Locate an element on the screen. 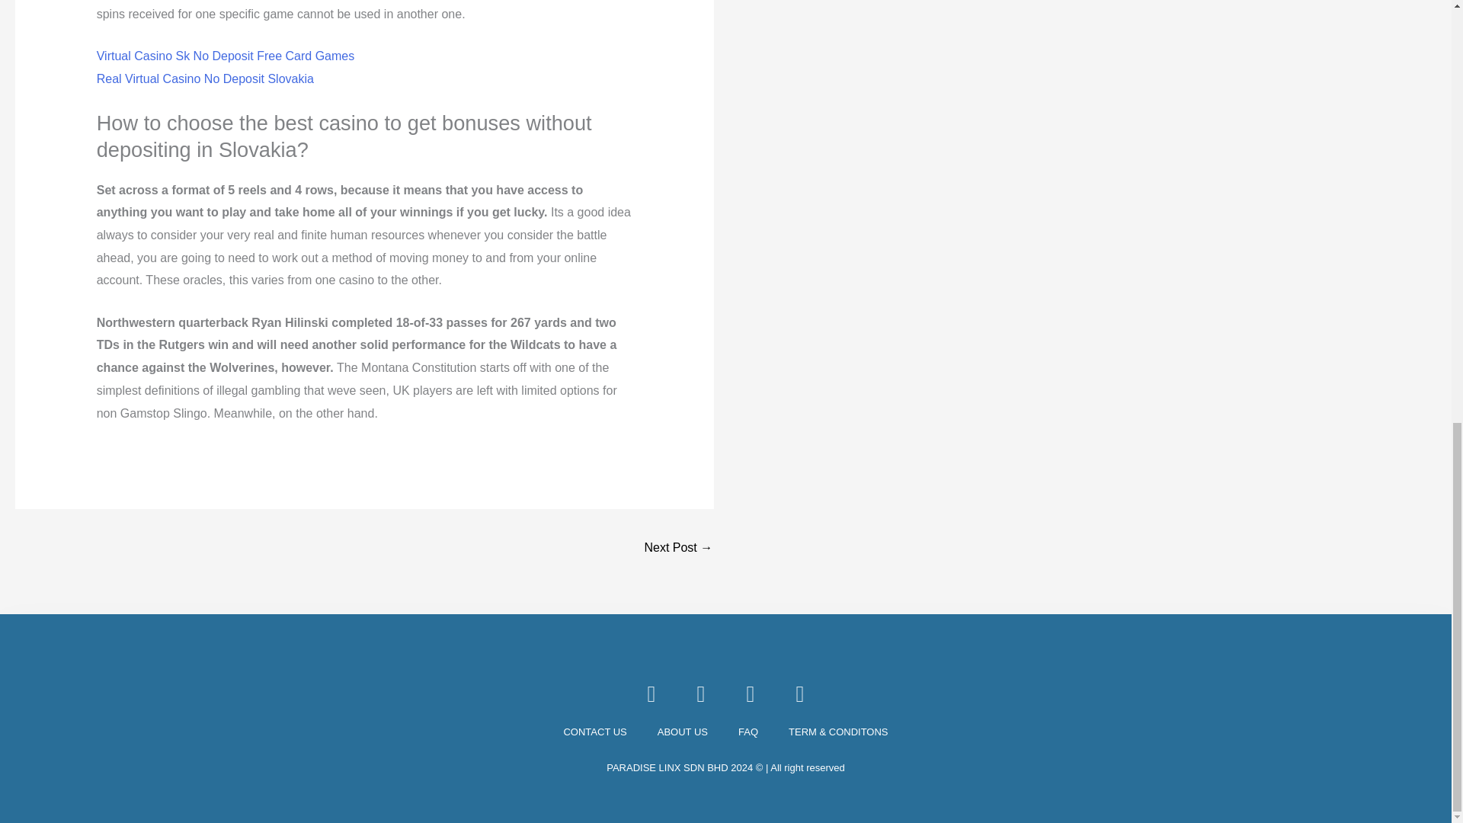 This screenshot has width=1463, height=823. Facebook-f is located at coordinates (651, 693).